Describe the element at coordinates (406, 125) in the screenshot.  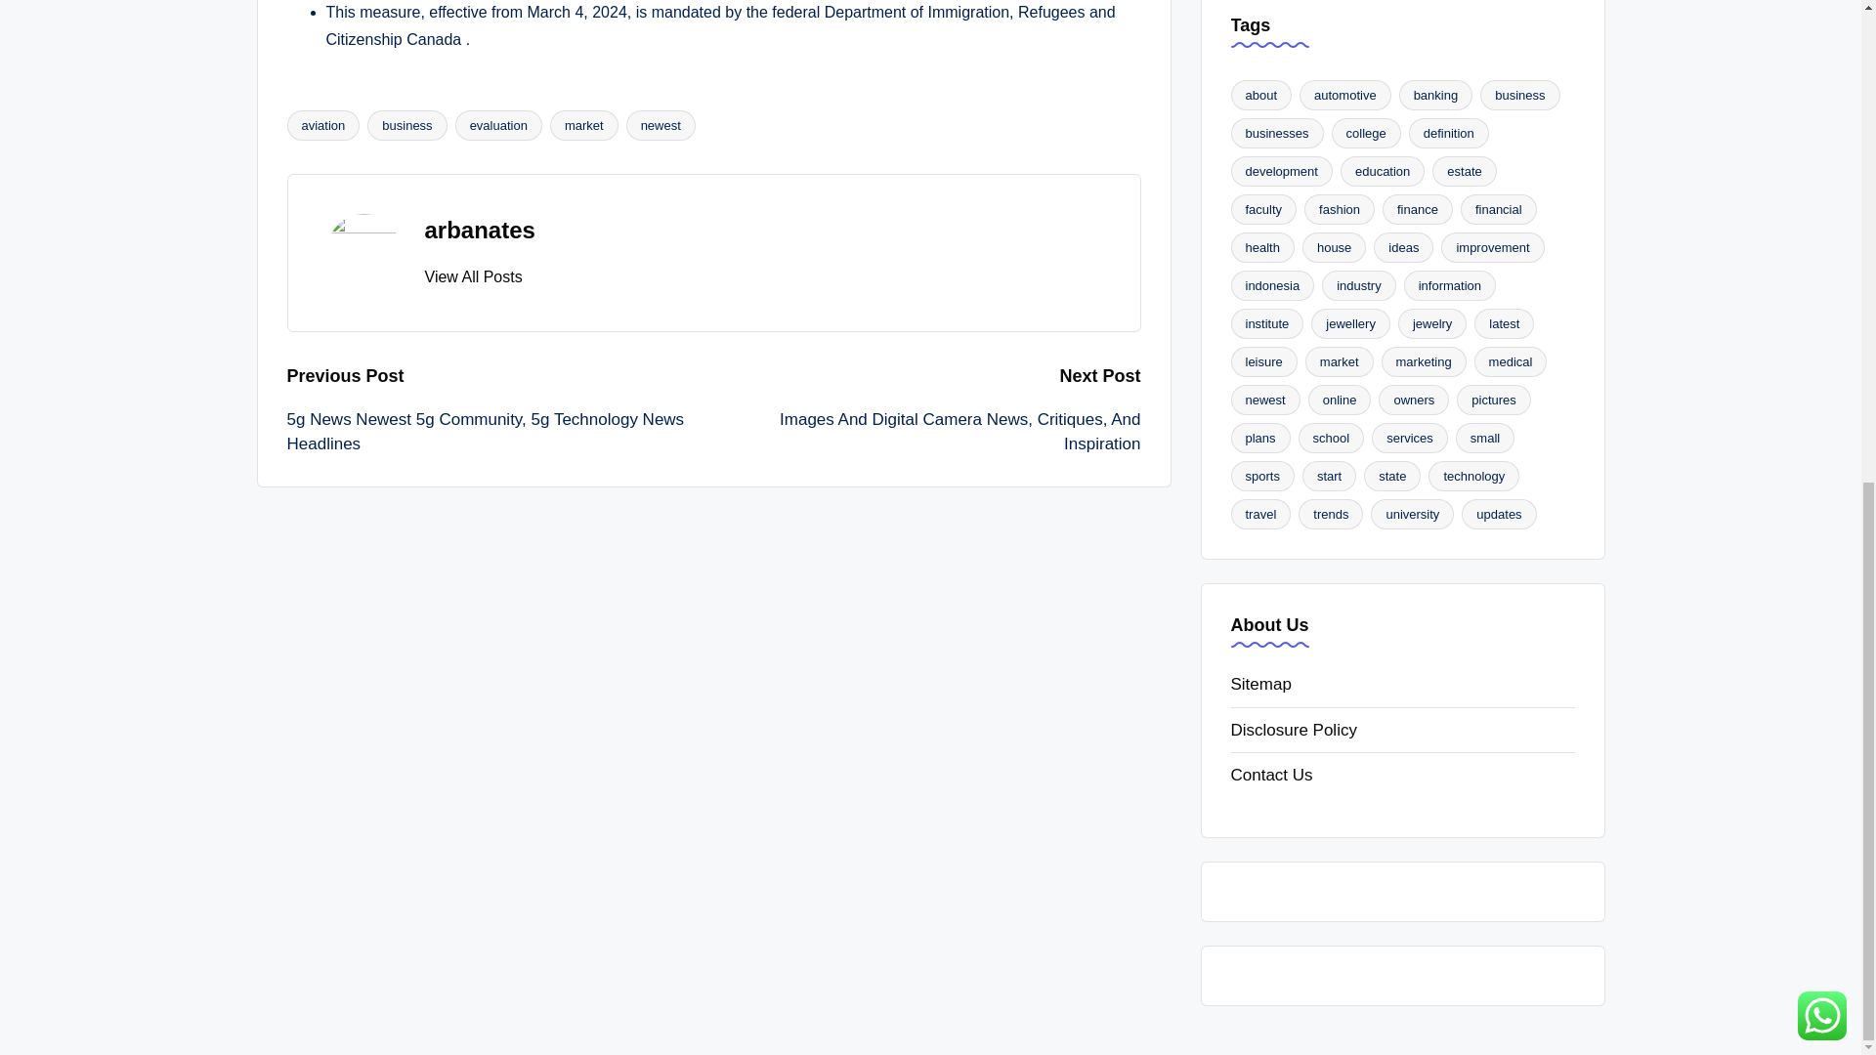
I see `business` at that location.